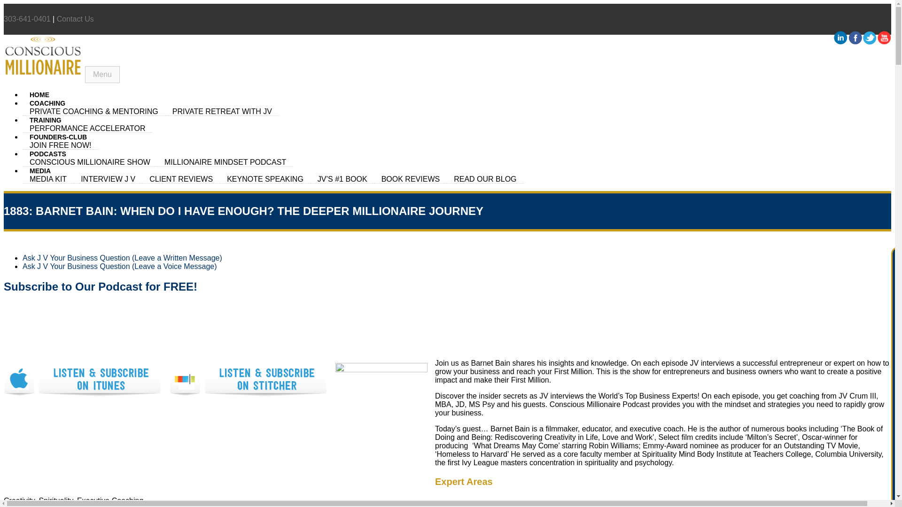 The height and width of the screenshot is (507, 902). I want to click on FOUNDERS-CLUB, so click(58, 137).